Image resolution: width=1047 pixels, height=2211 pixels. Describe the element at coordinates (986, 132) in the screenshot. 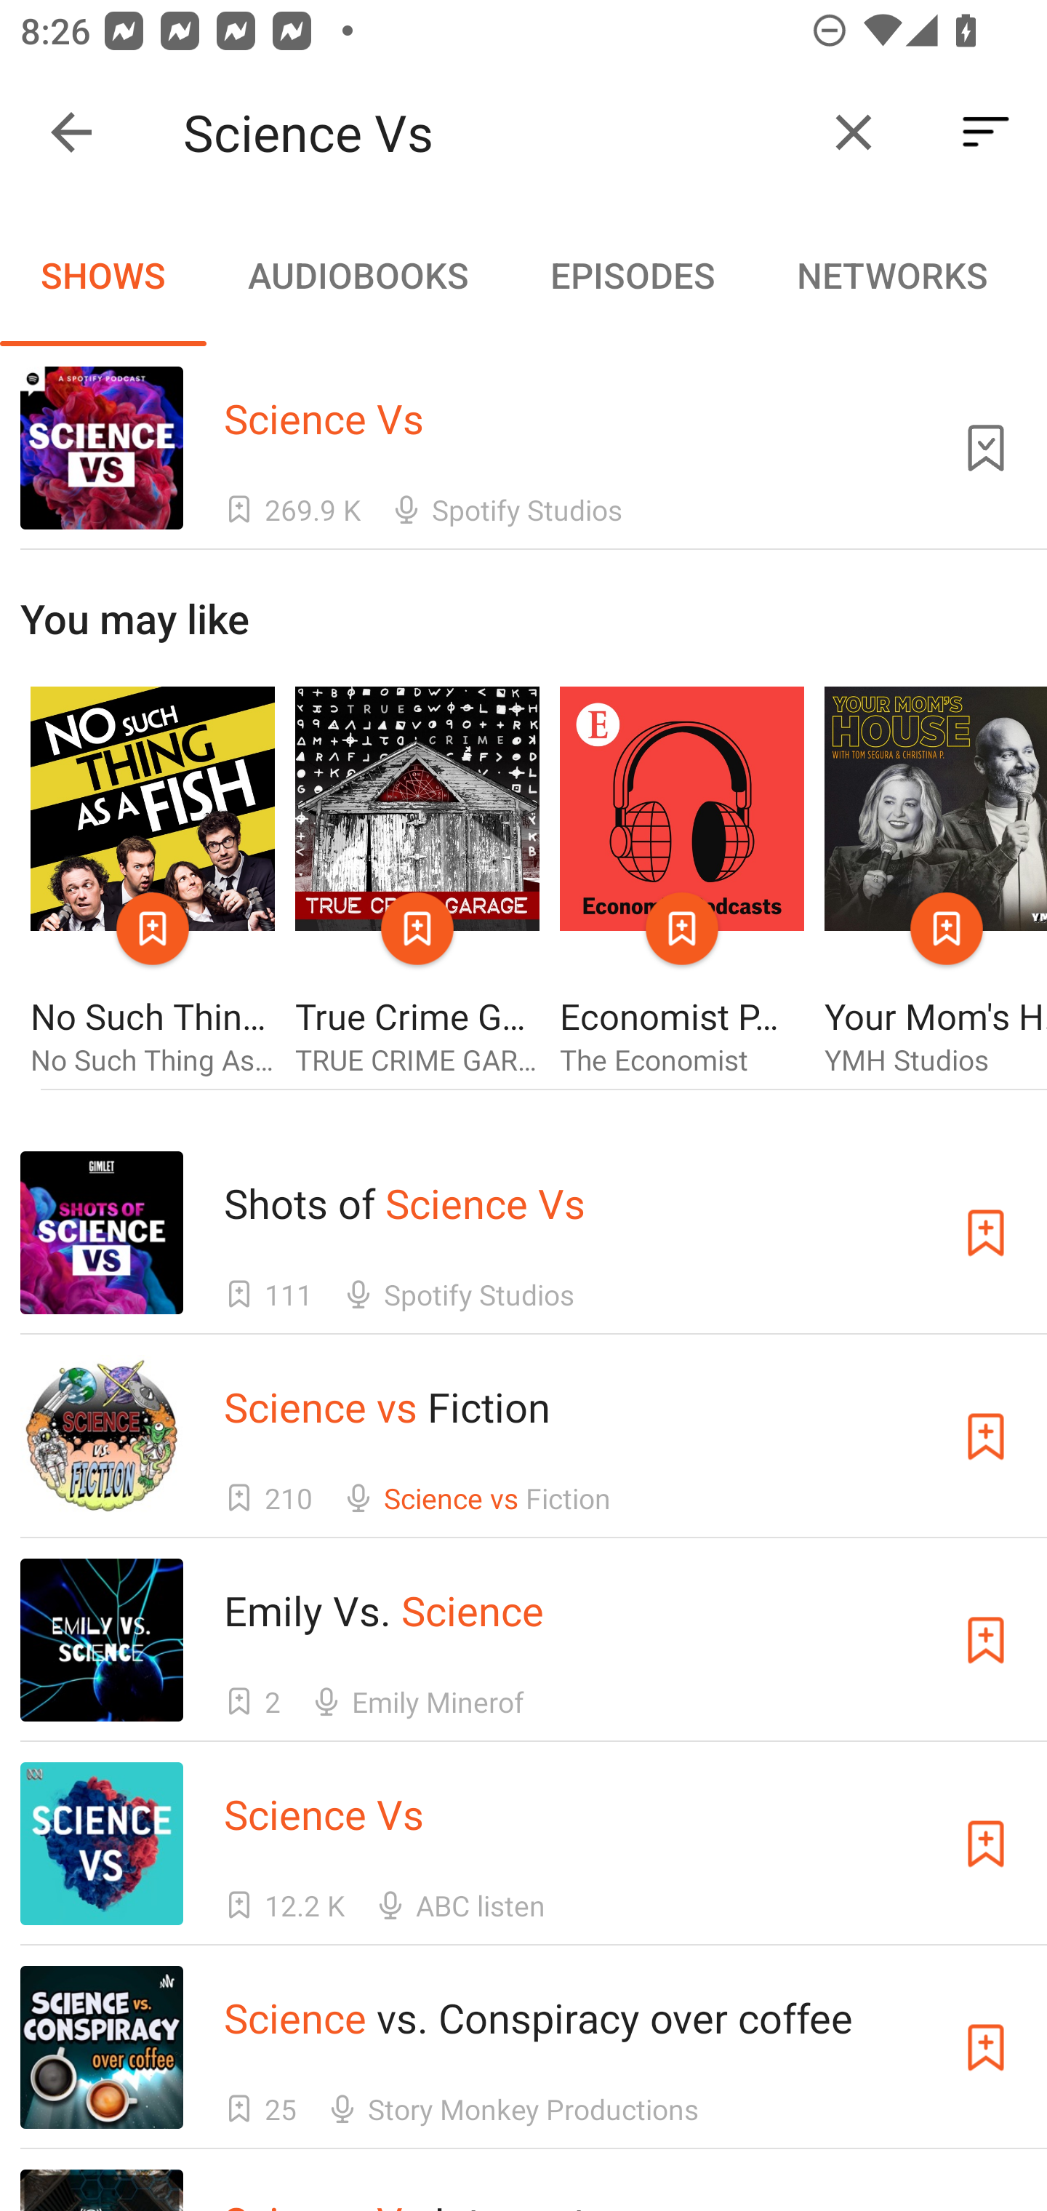

I see `Sort By` at that location.